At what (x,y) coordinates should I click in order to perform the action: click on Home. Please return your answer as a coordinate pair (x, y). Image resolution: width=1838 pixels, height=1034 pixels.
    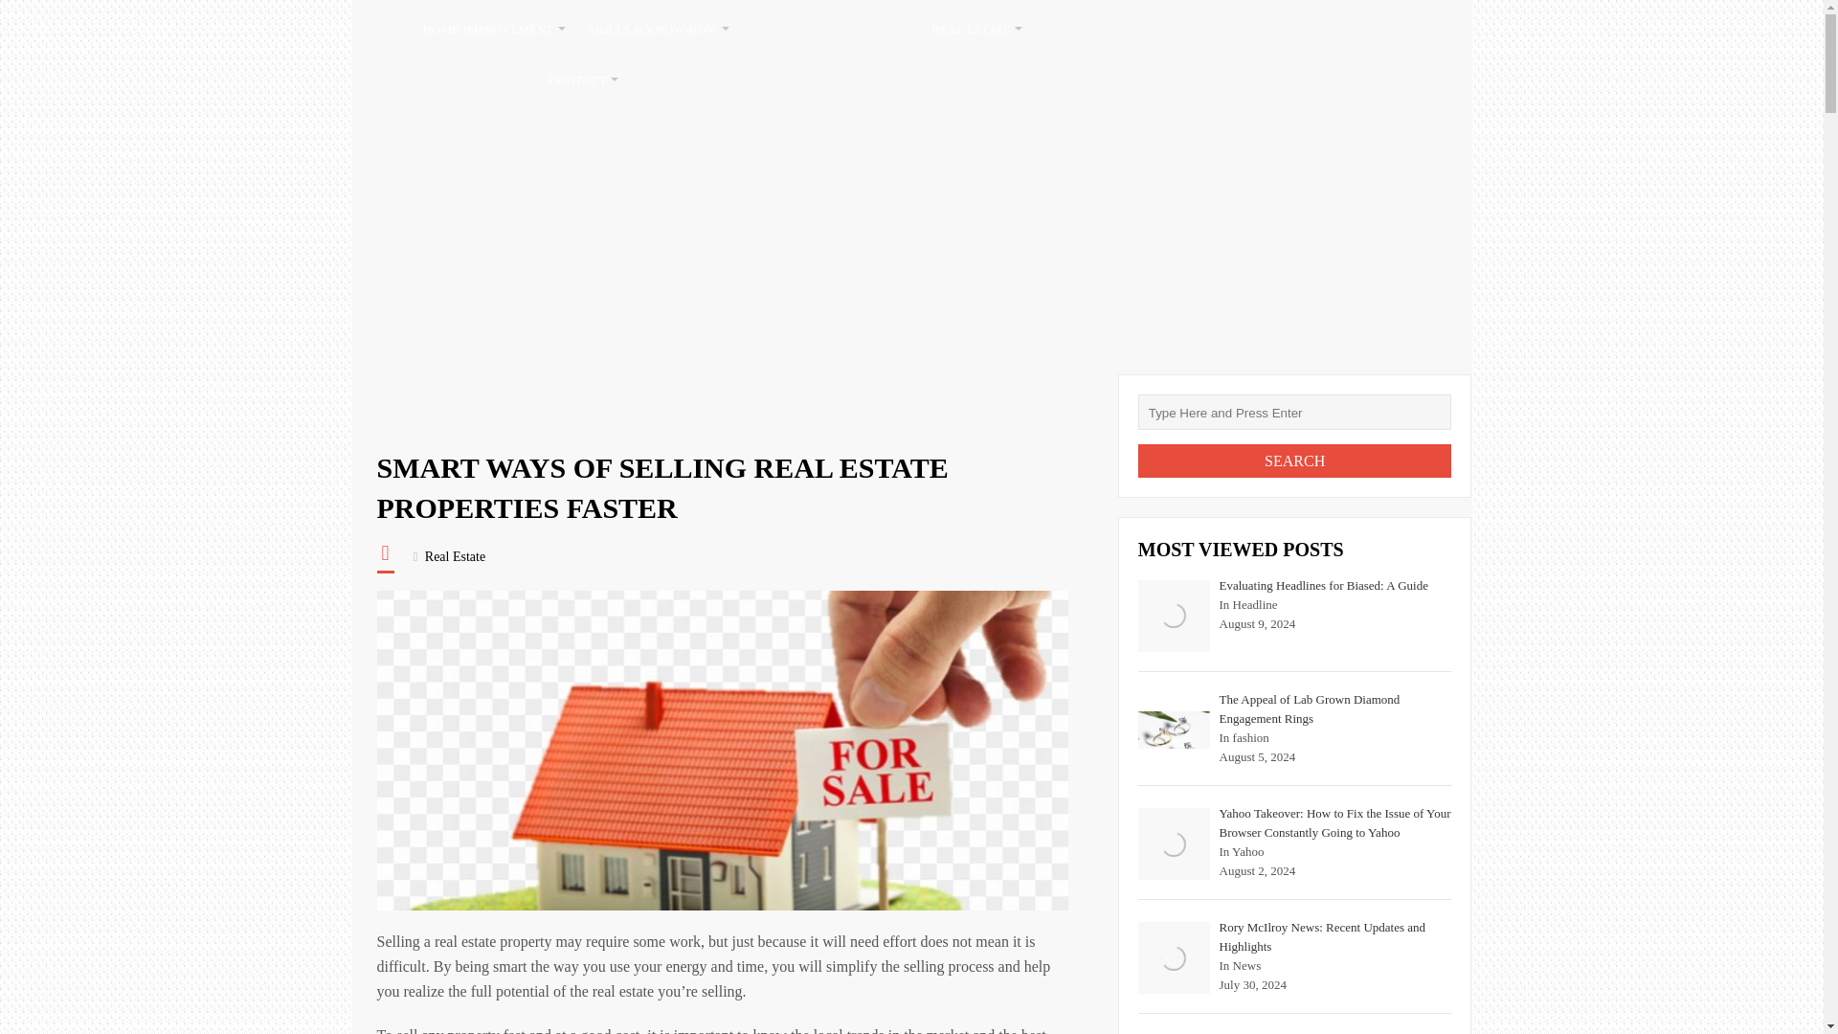
    Looking at the image, I should click on (400, 398).